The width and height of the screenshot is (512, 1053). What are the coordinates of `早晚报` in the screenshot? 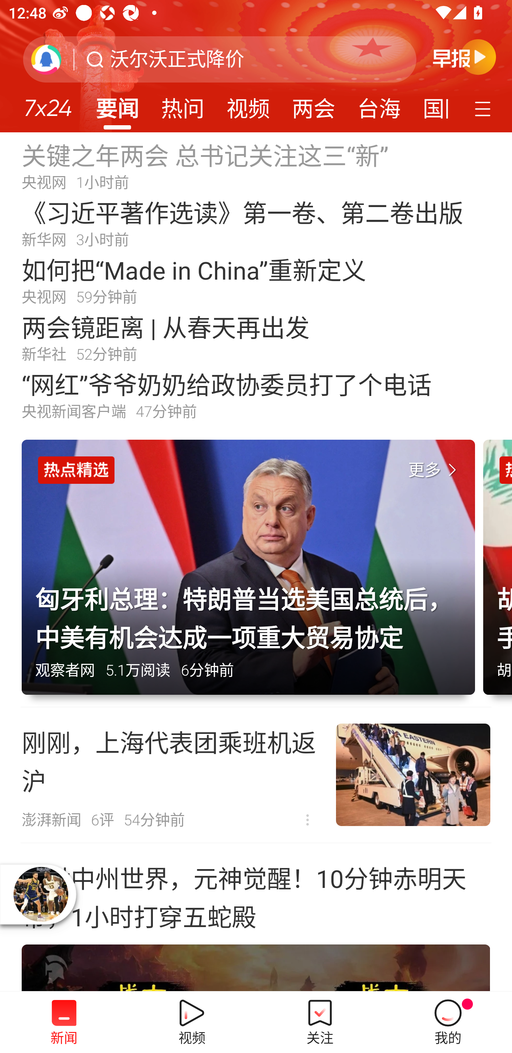 It's located at (464, 57).